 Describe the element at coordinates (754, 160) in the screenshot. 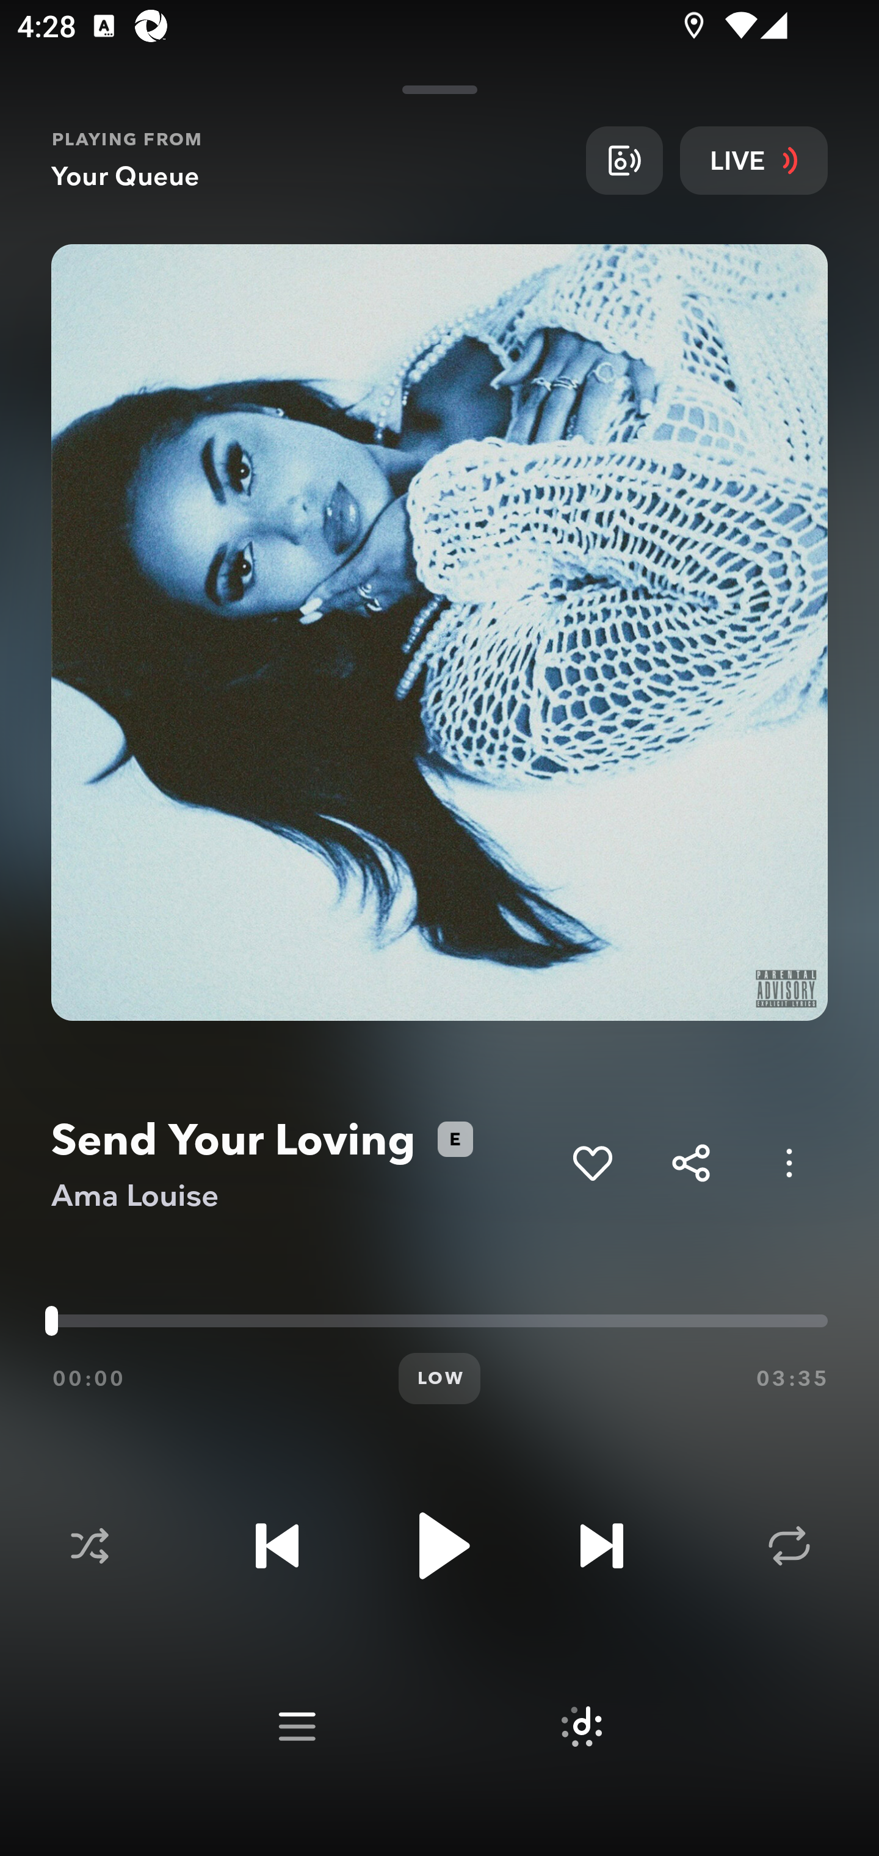

I see `LIVE` at that location.